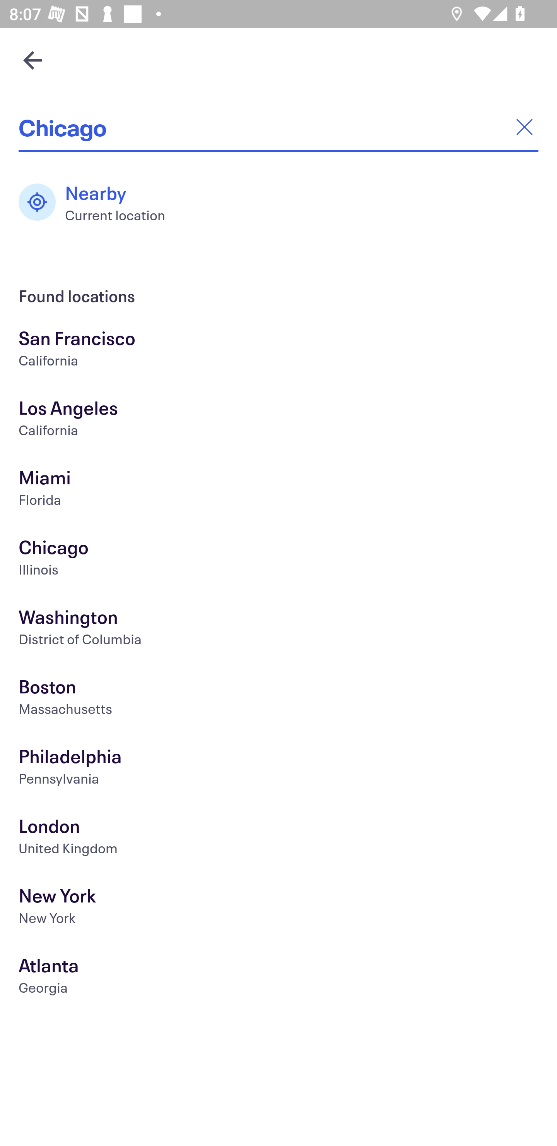  I want to click on Boston Massachusetts, so click(278, 699).